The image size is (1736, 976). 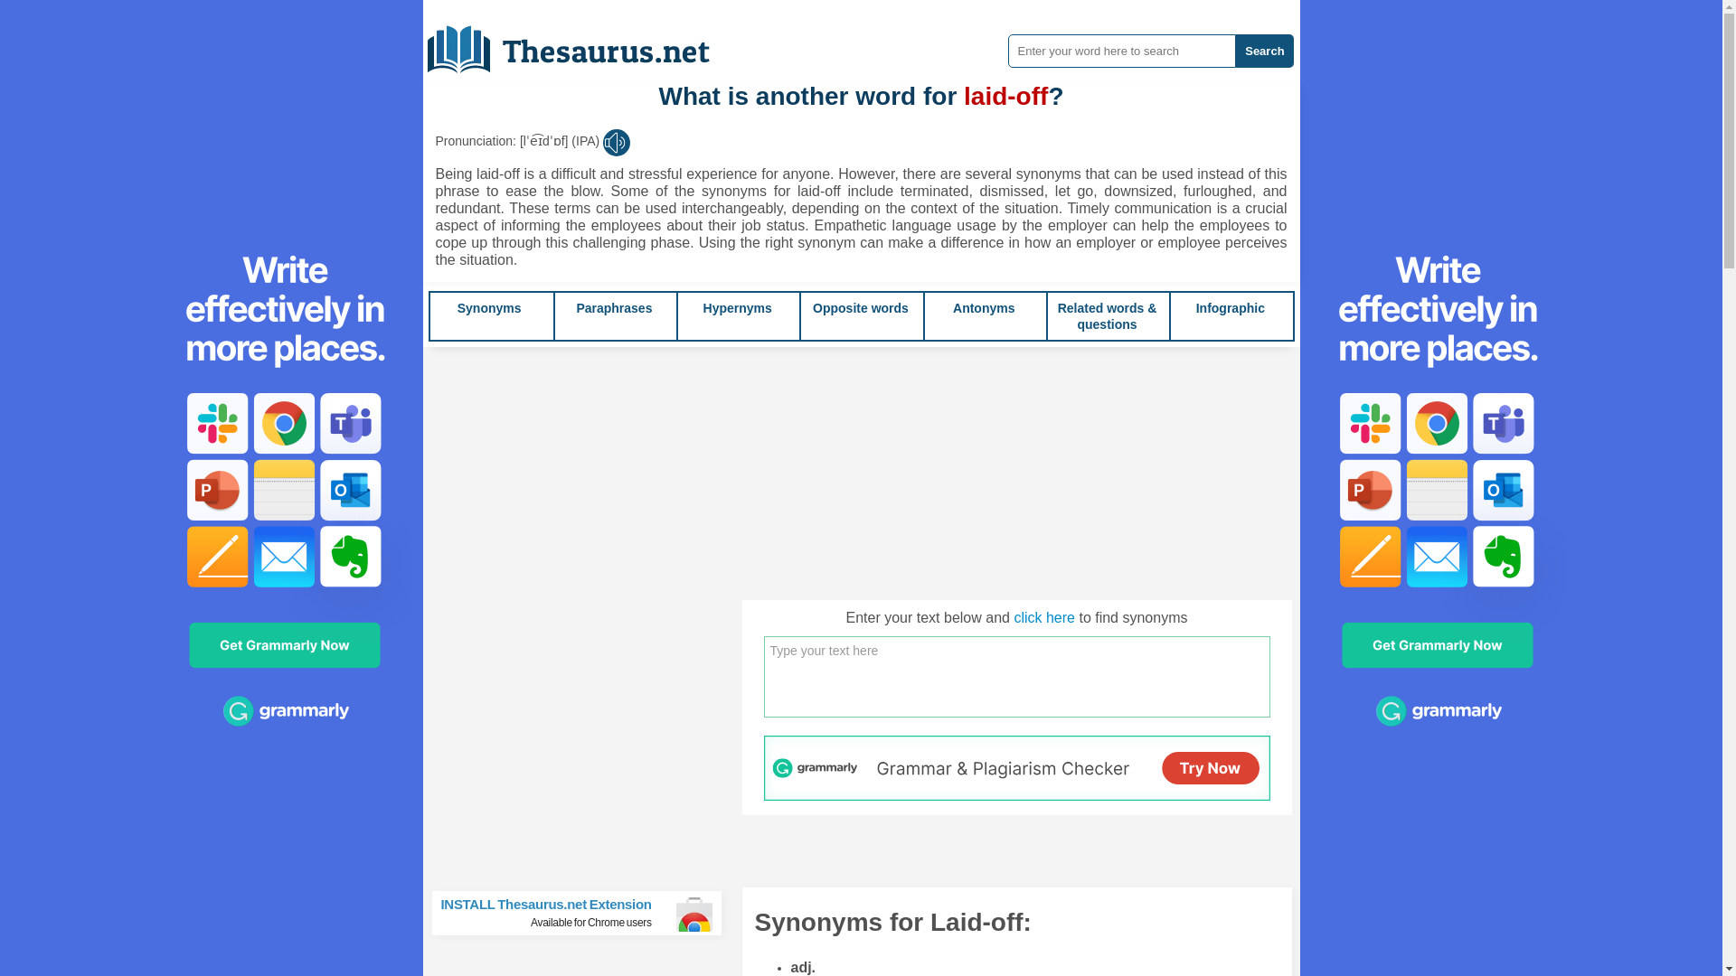 What do you see at coordinates (581, 42) in the screenshot?
I see `Thesaurus.net` at bounding box center [581, 42].